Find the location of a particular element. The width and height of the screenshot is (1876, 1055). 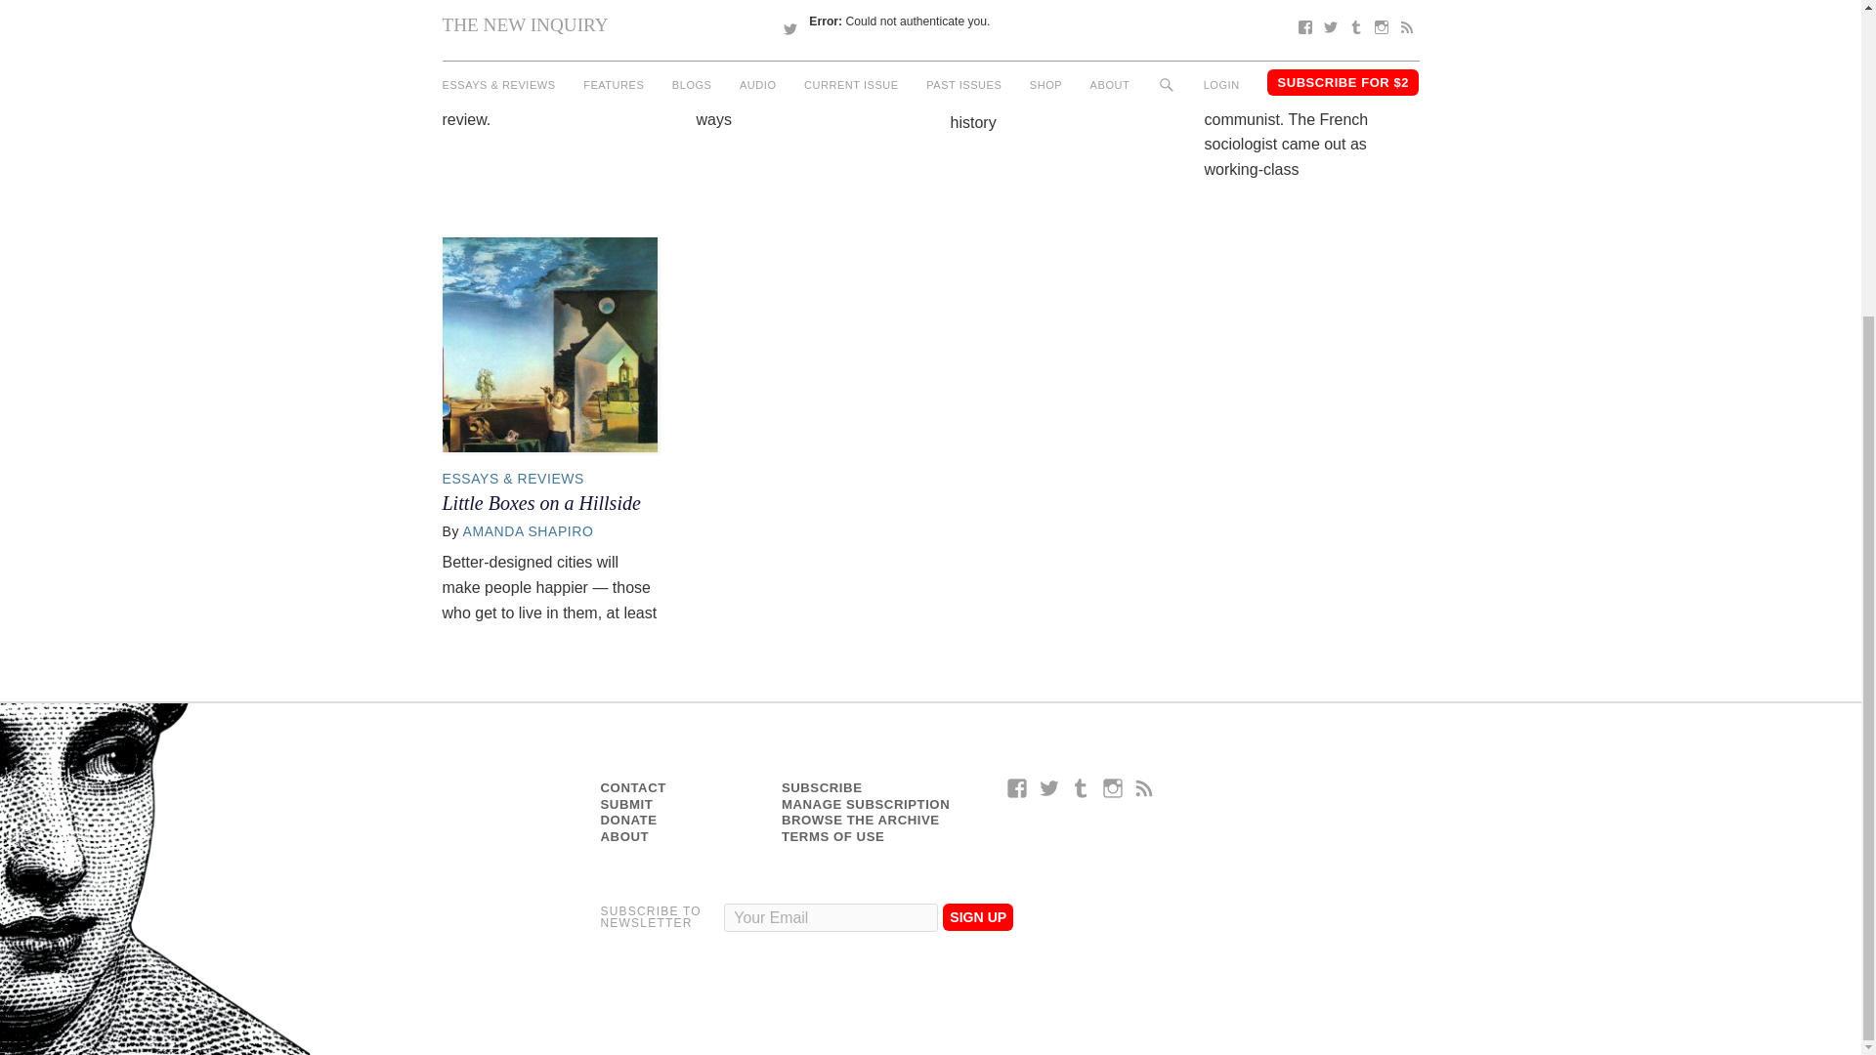

Posts by Michael Andrews is located at coordinates (1296, 14).